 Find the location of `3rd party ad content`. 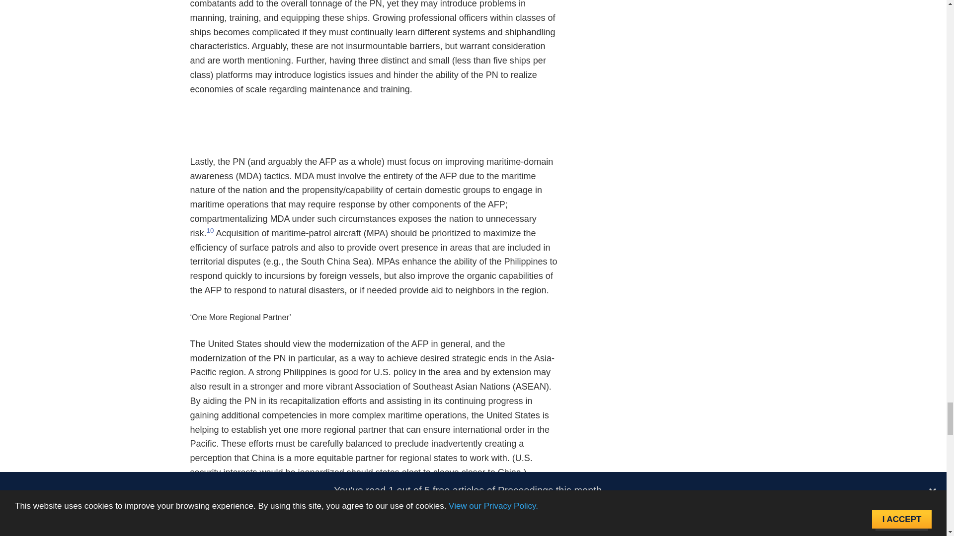

3rd party ad content is located at coordinates (377, 132).